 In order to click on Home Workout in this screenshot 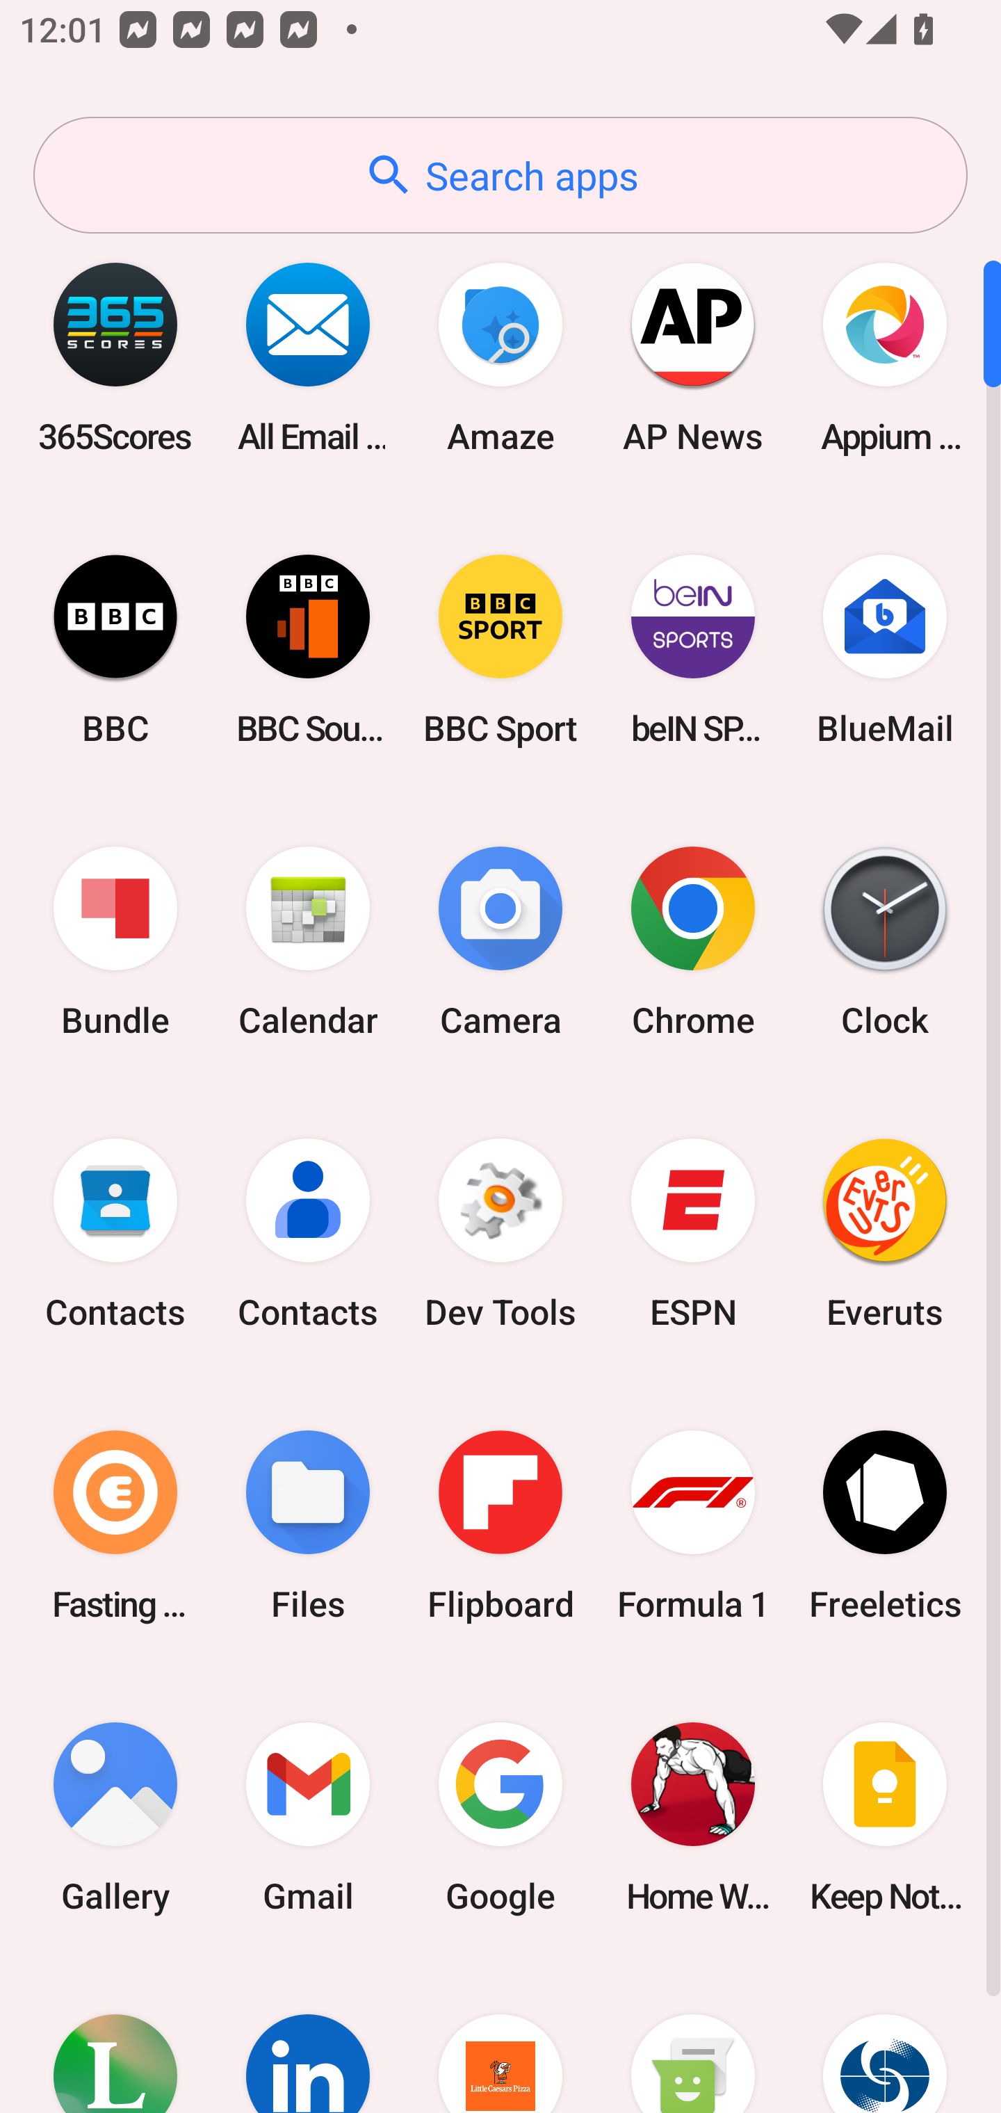, I will do `click(692, 1817)`.